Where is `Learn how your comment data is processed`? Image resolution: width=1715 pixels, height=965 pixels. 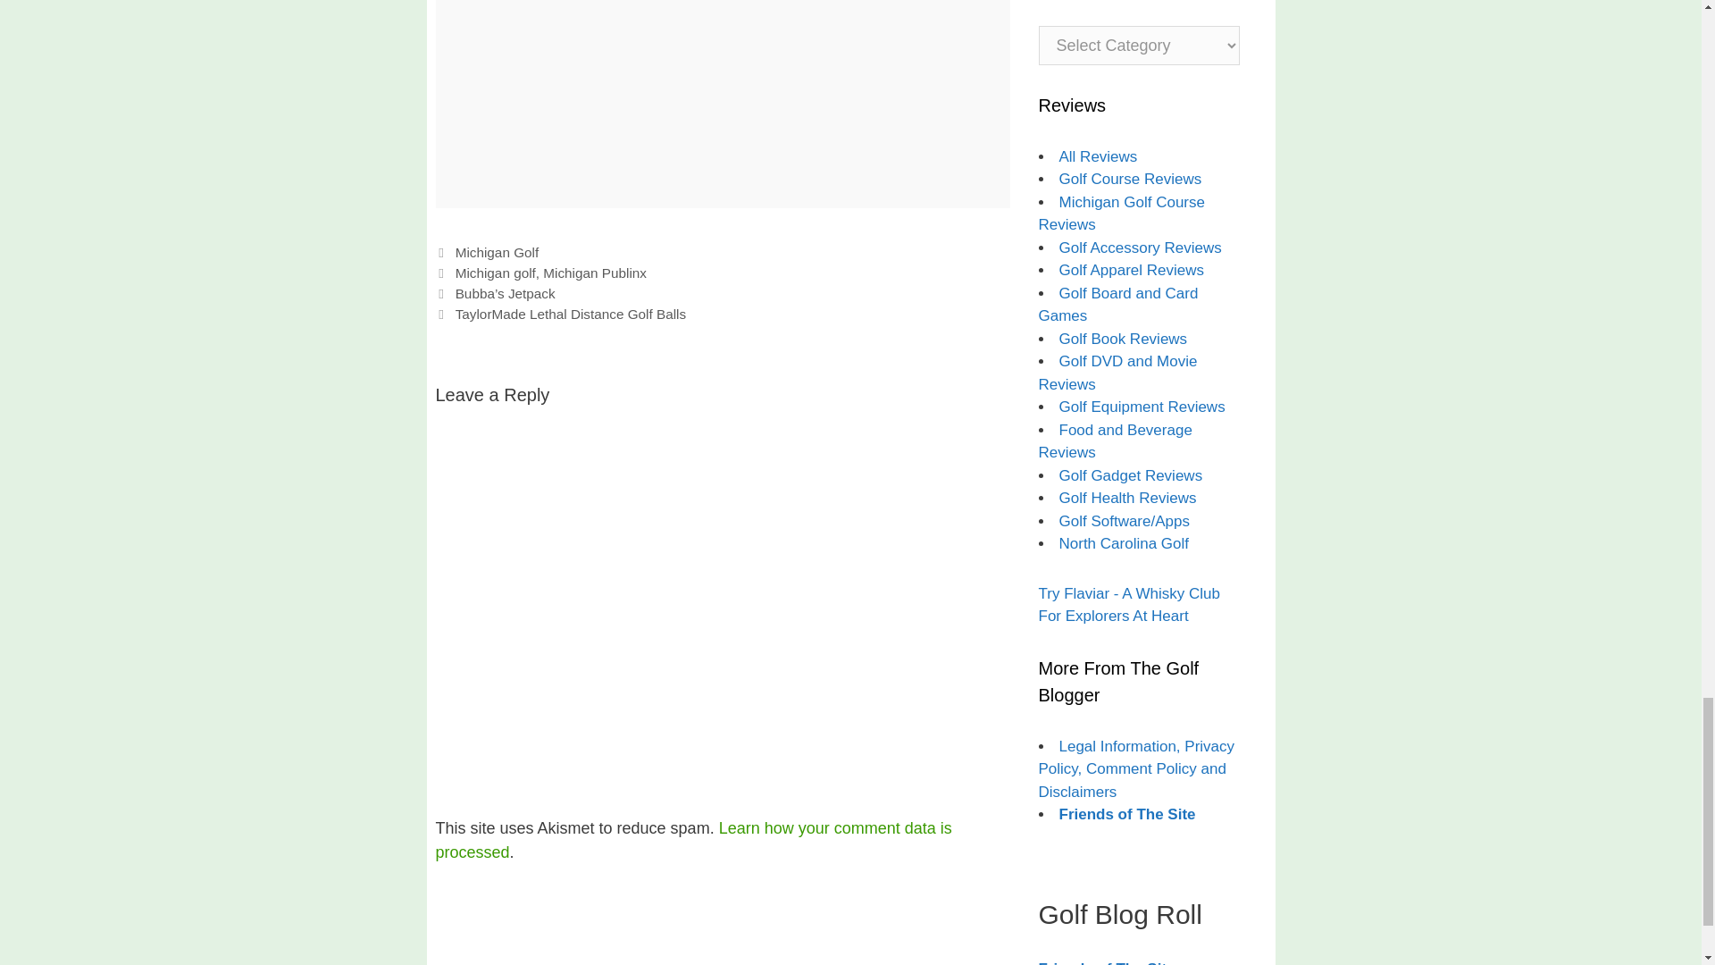 Learn how your comment data is processed is located at coordinates (693, 840).